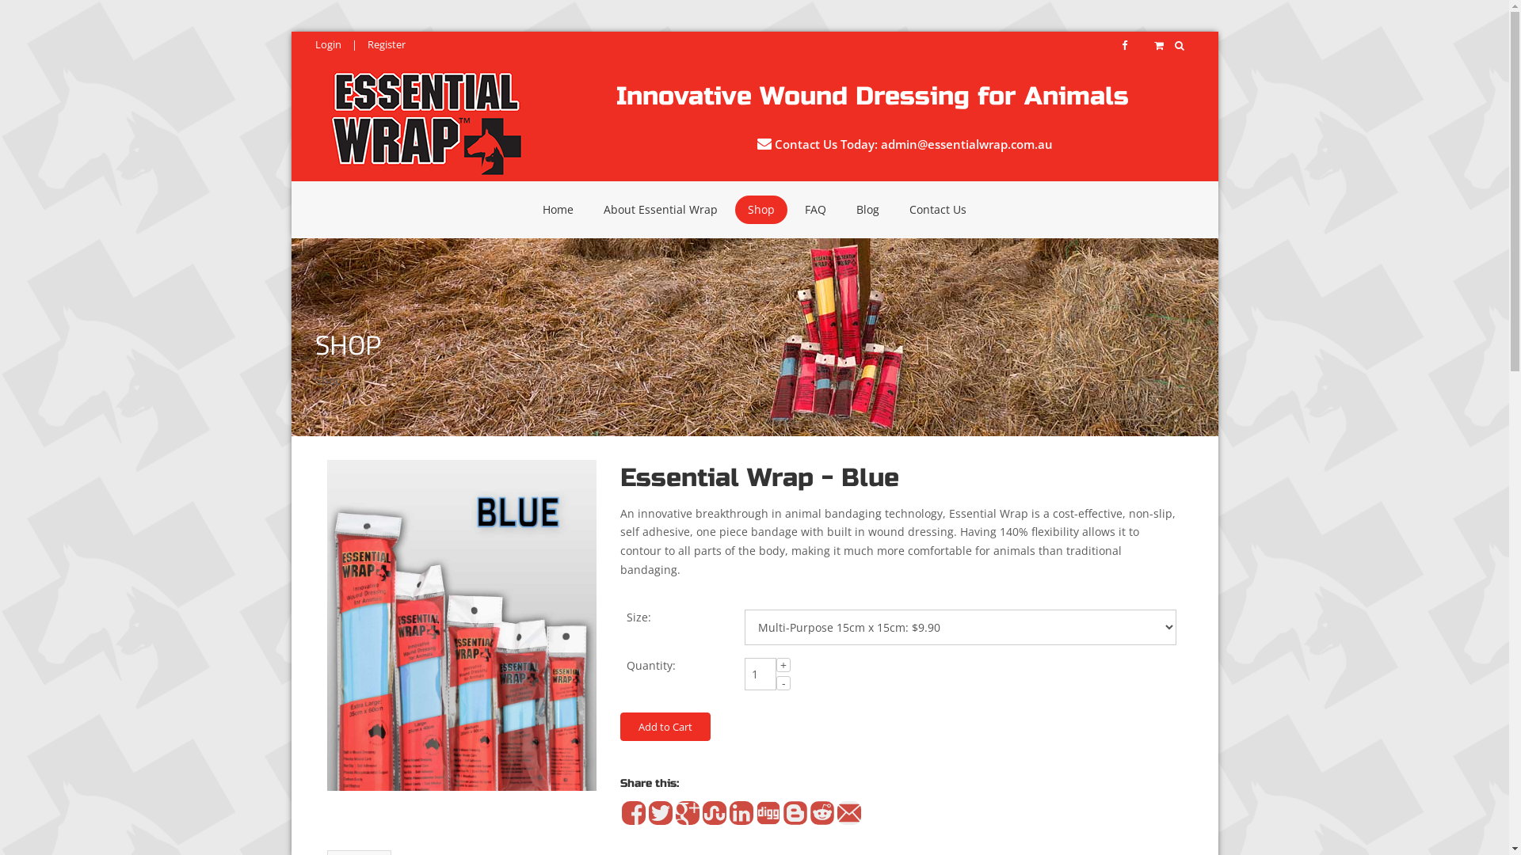 Image resolution: width=1521 pixels, height=855 pixels. I want to click on Shop, so click(761, 210).